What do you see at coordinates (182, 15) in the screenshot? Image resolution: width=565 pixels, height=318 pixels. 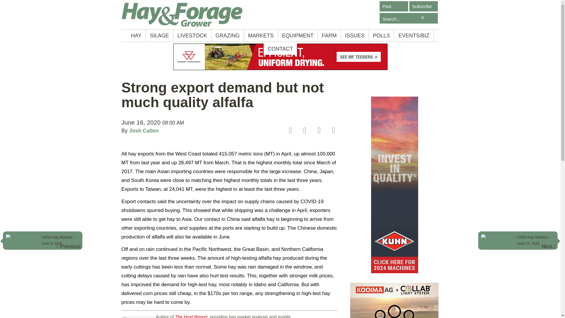 I see `Hay and Forage Grower Magazine` at bounding box center [182, 15].